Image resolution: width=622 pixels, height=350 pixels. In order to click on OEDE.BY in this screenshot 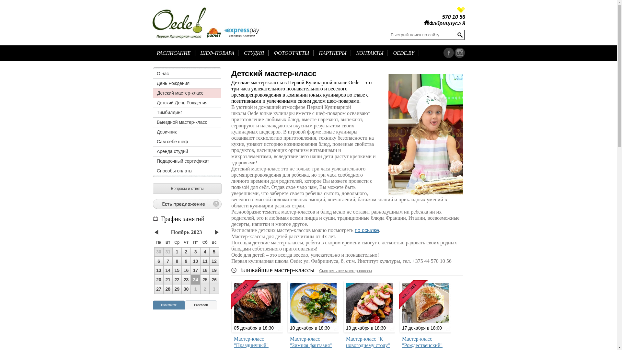, I will do `click(404, 53)`.